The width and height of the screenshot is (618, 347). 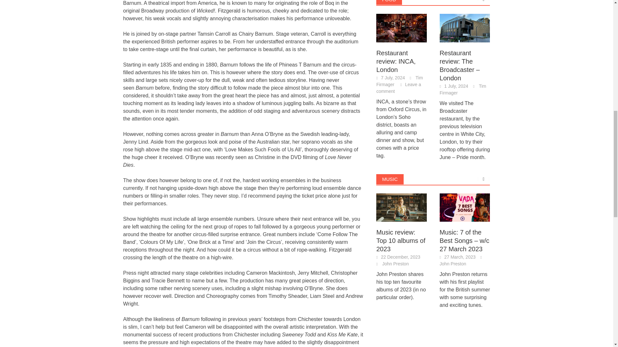 What do you see at coordinates (402, 207) in the screenshot?
I see `Music review: Top 10 albums of 2023` at bounding box center [402, 207].